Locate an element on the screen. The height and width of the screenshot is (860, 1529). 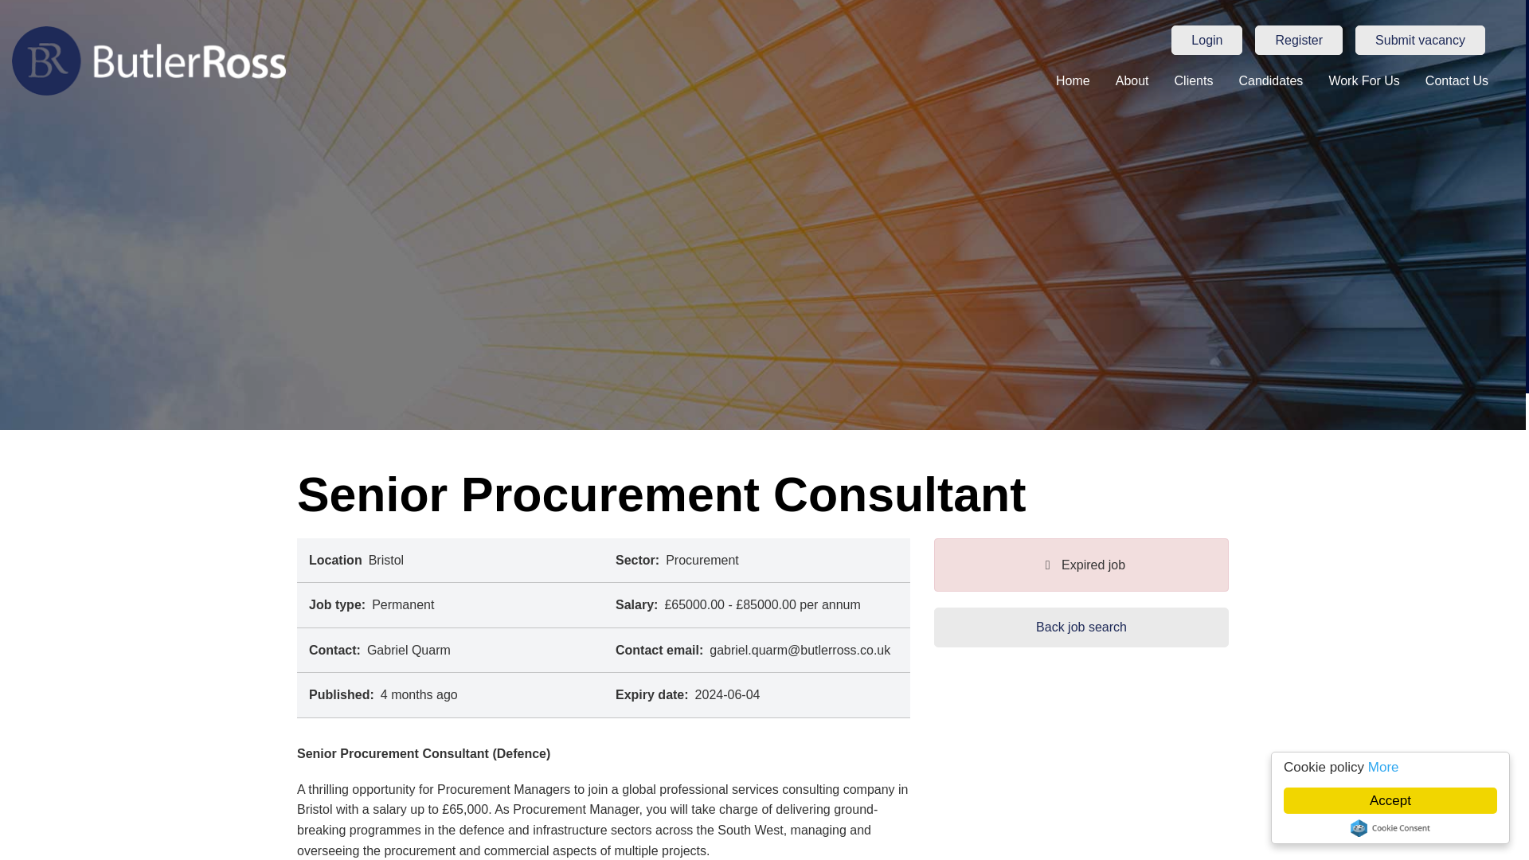
Cookie Consent plugin for the EU cookie law is located at coordinates (1405, 828).